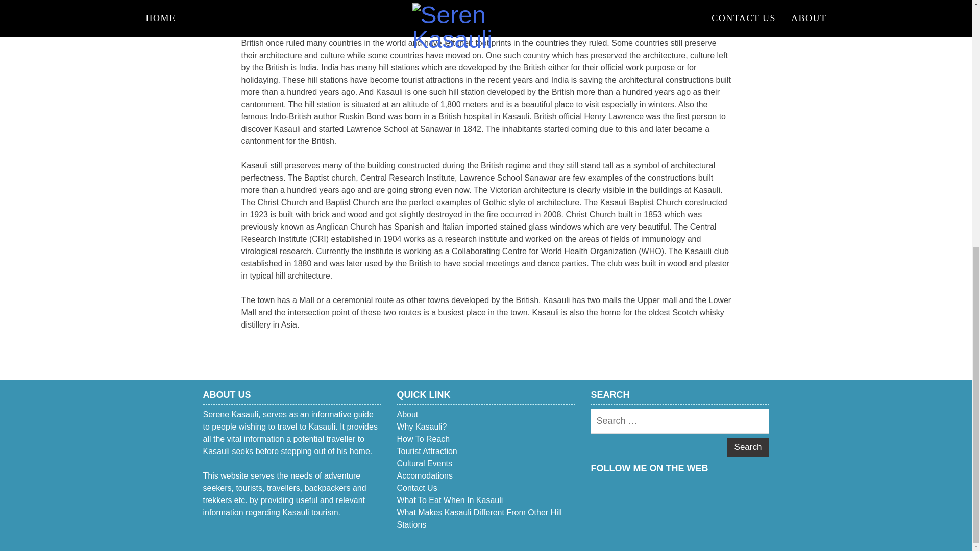 The width and height of the screenshot is (980, 551). Describe the element at coordinates (424, 475) in the screenshot. I see `Accomodations` at that location.